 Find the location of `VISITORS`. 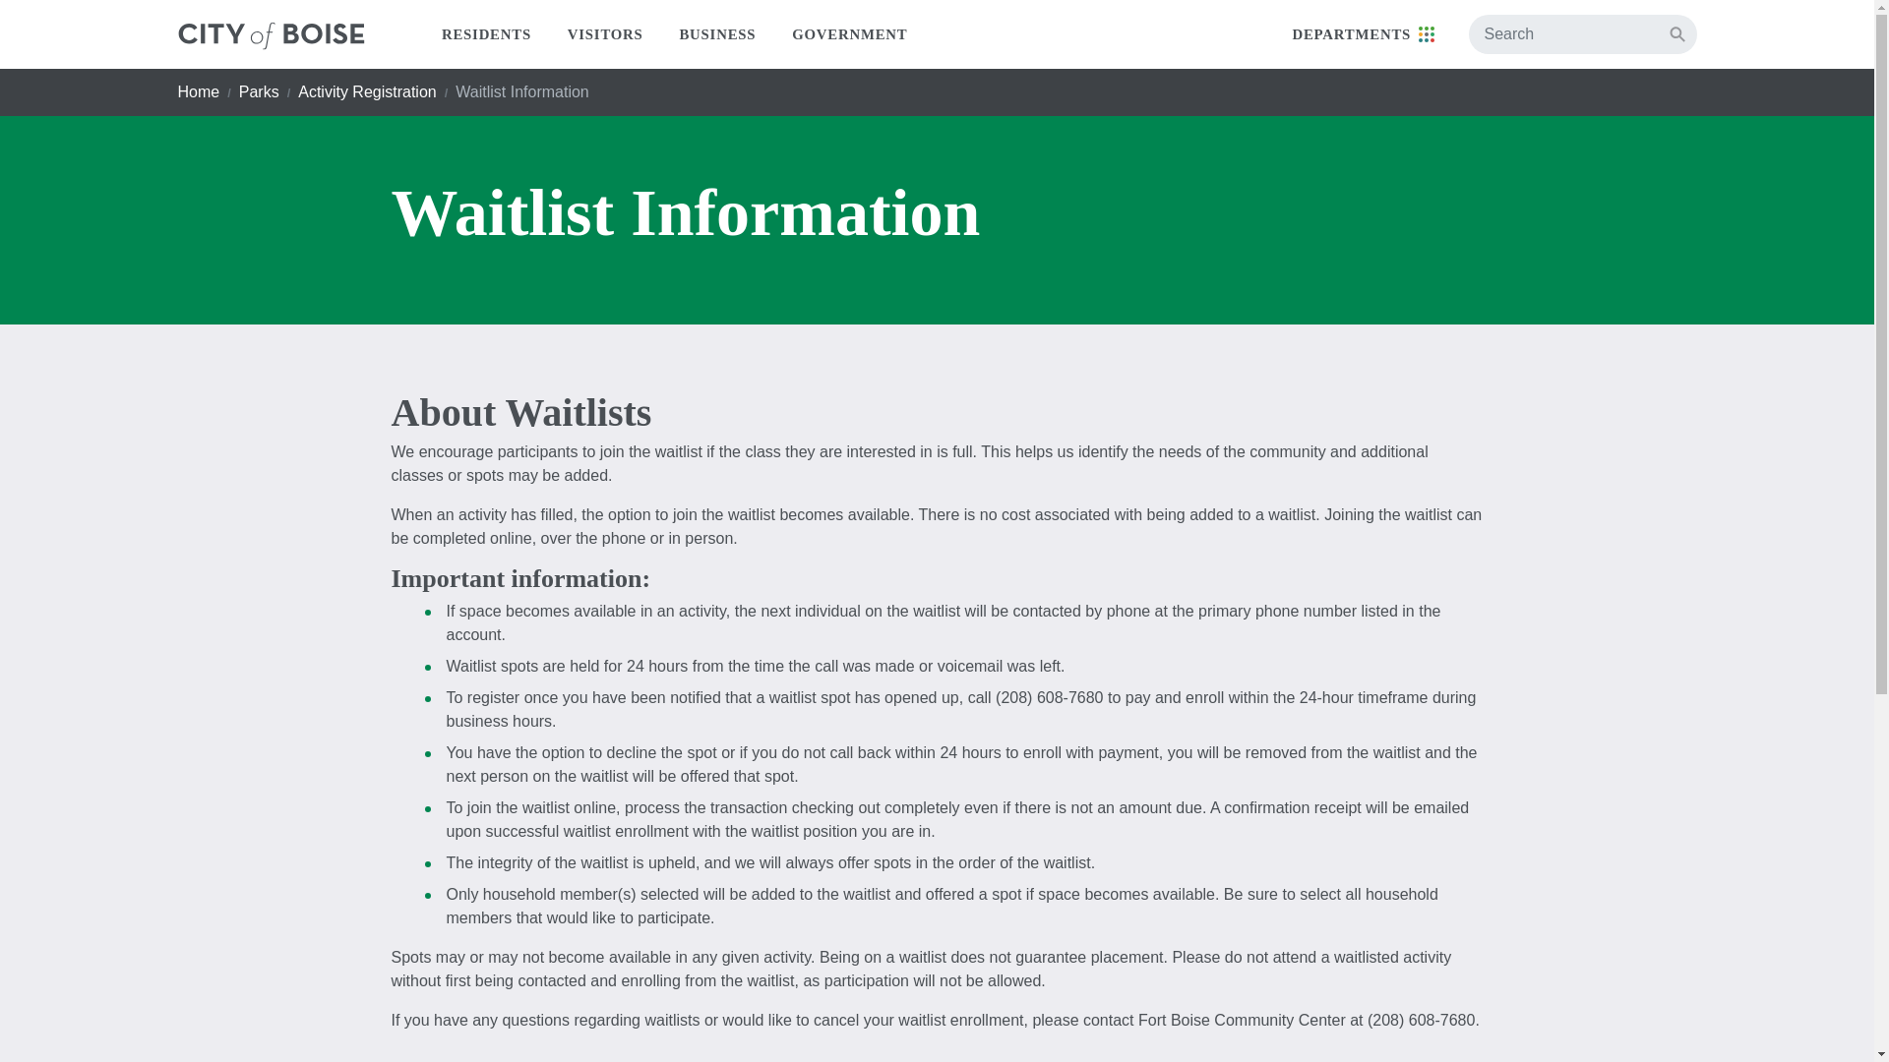

VISITORS is located at coordinates (605, 34).